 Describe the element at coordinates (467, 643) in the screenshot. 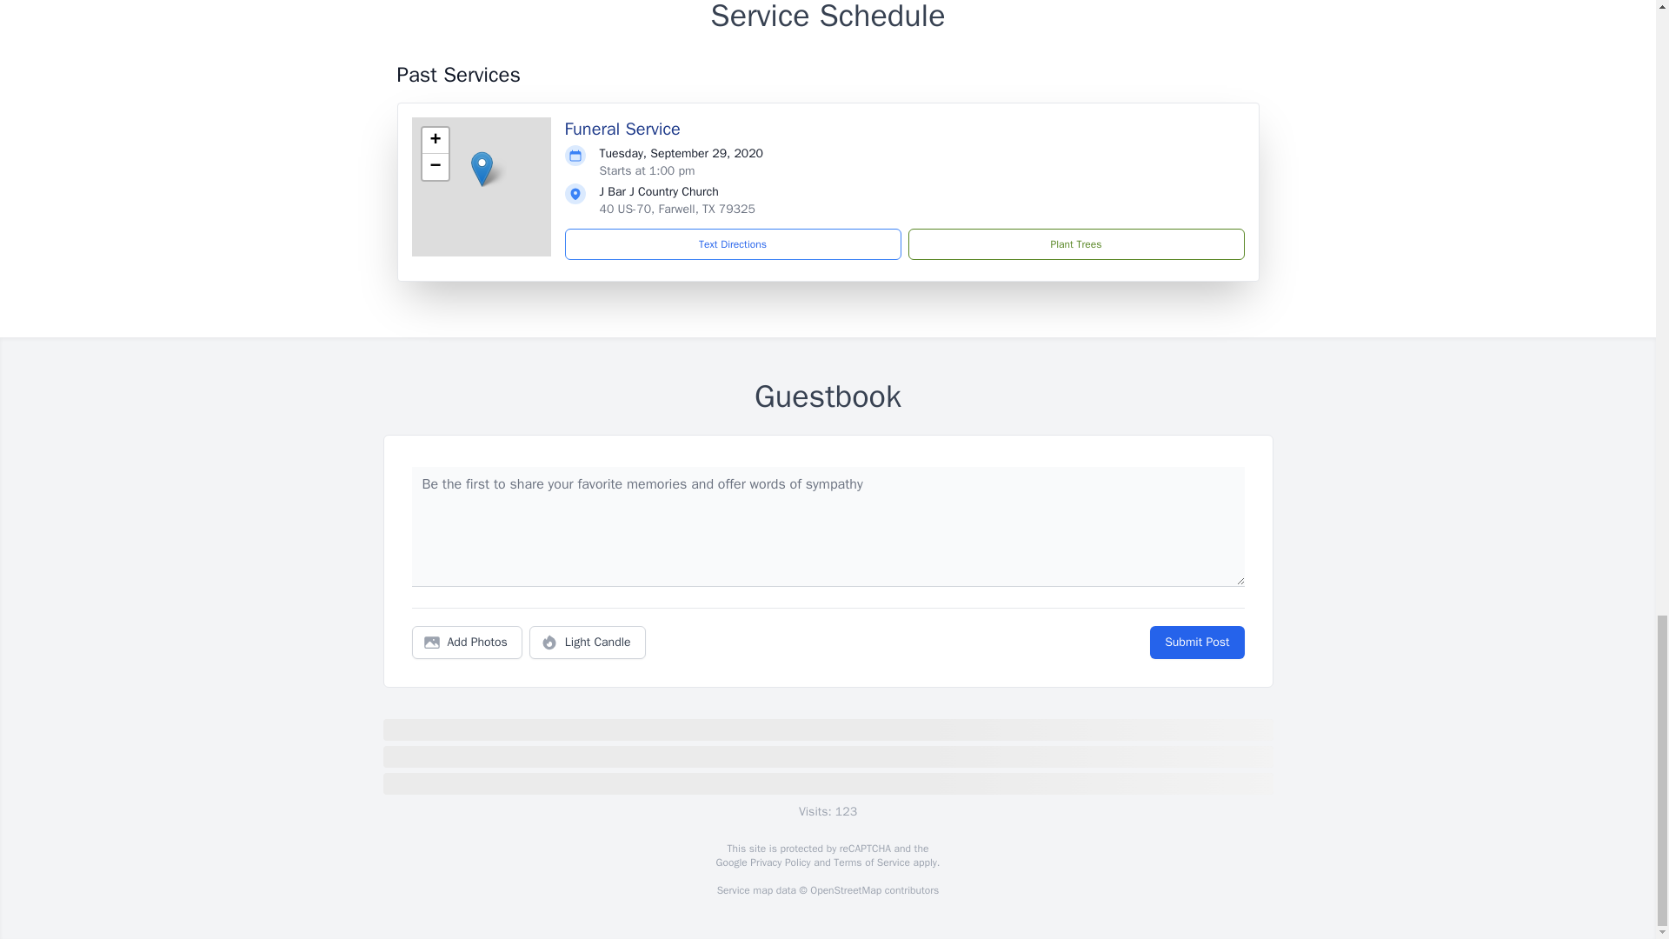

I see `Add Photos` at that location.